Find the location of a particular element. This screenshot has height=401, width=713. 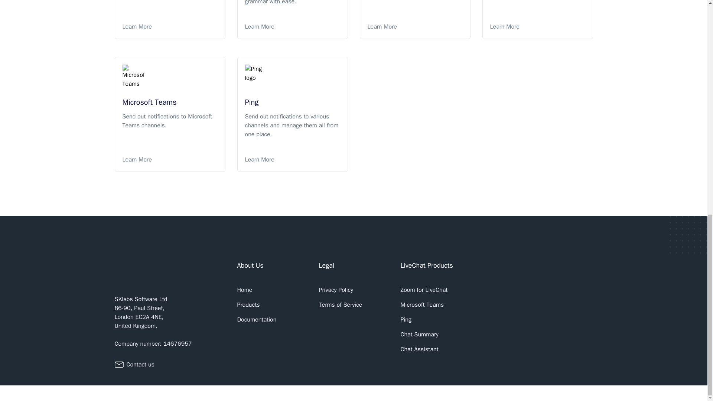

Privacy Policy is located at coordinates (336, 290).